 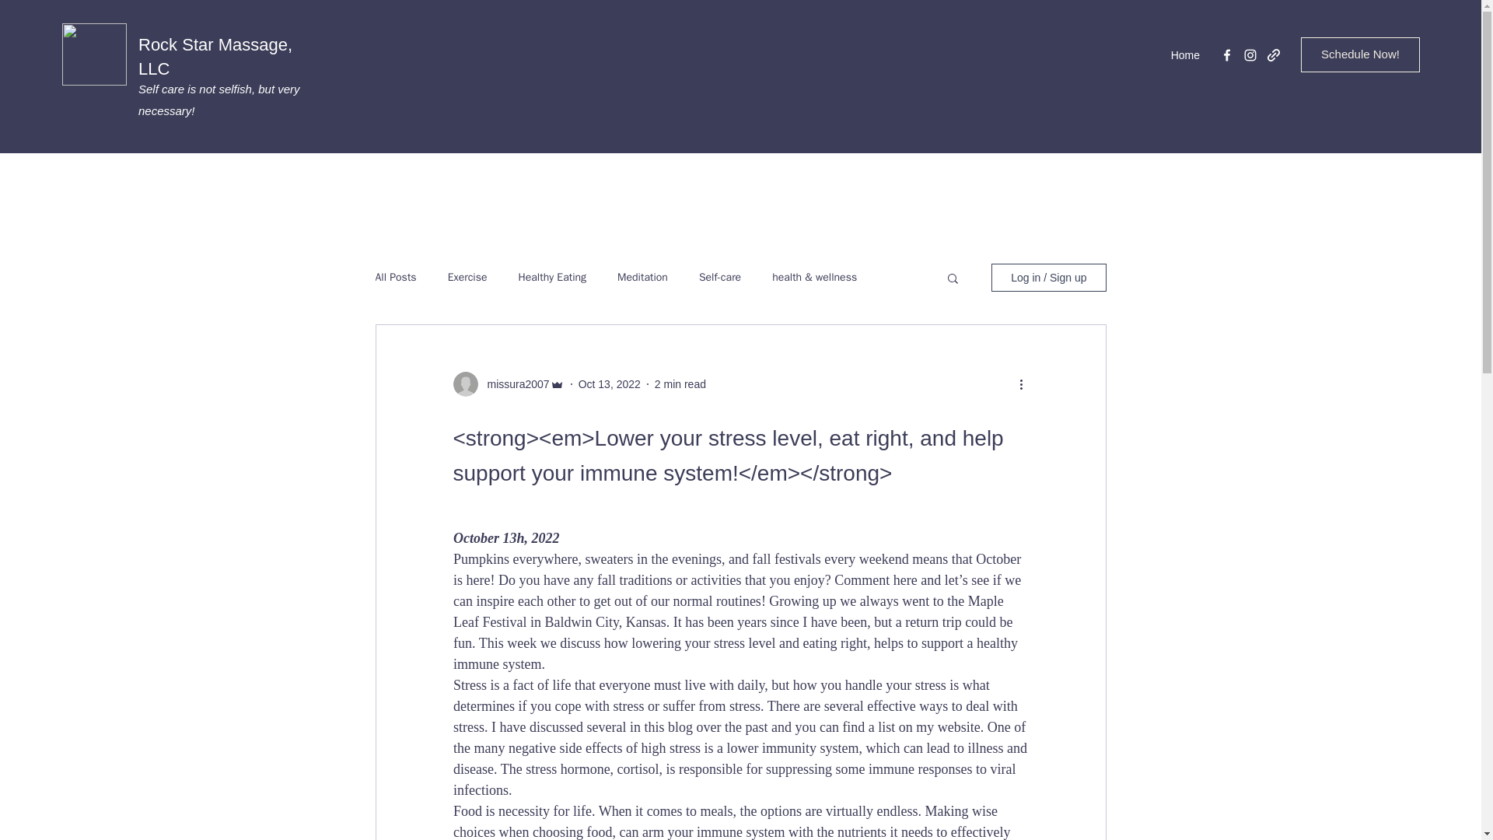 I want to click on Healthy Eating, so click(x=552, y=277).